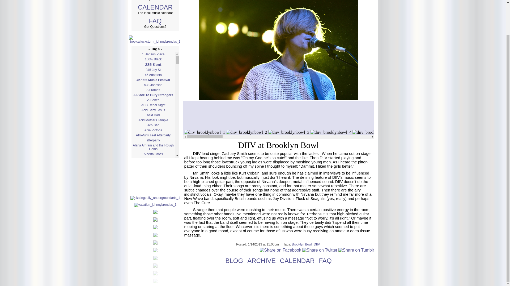 The height and width of the screenshot is (286, 510). Describe the element at coordinates (153, 65) in the screenshot. I see `285 Kent` at that location.